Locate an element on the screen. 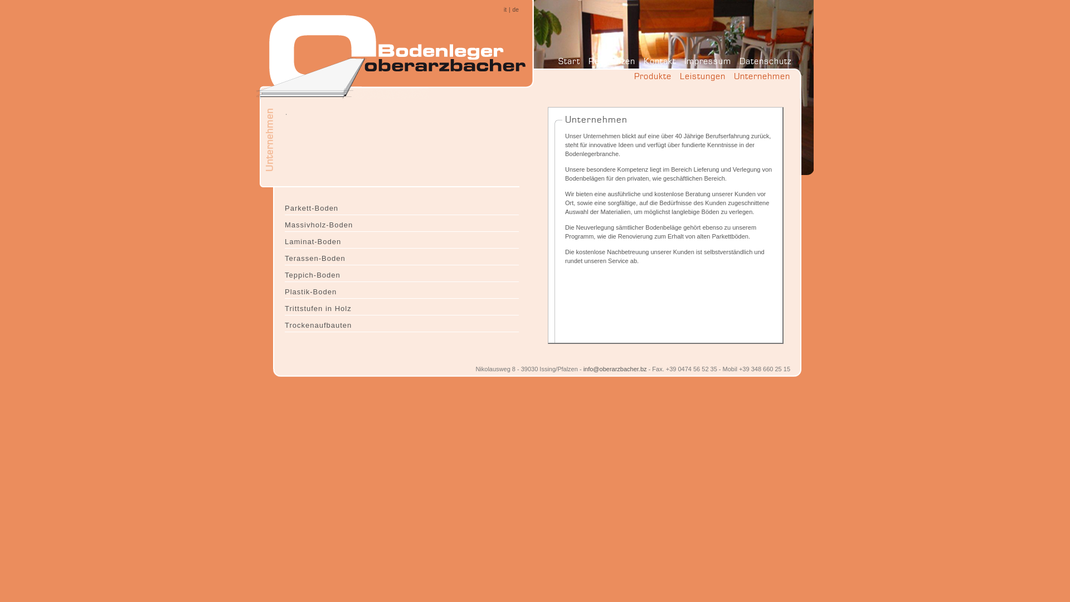 Image resolution: width=1070 pixels, height=602 pixels. Kontakt is located at coordinates (660, 61).